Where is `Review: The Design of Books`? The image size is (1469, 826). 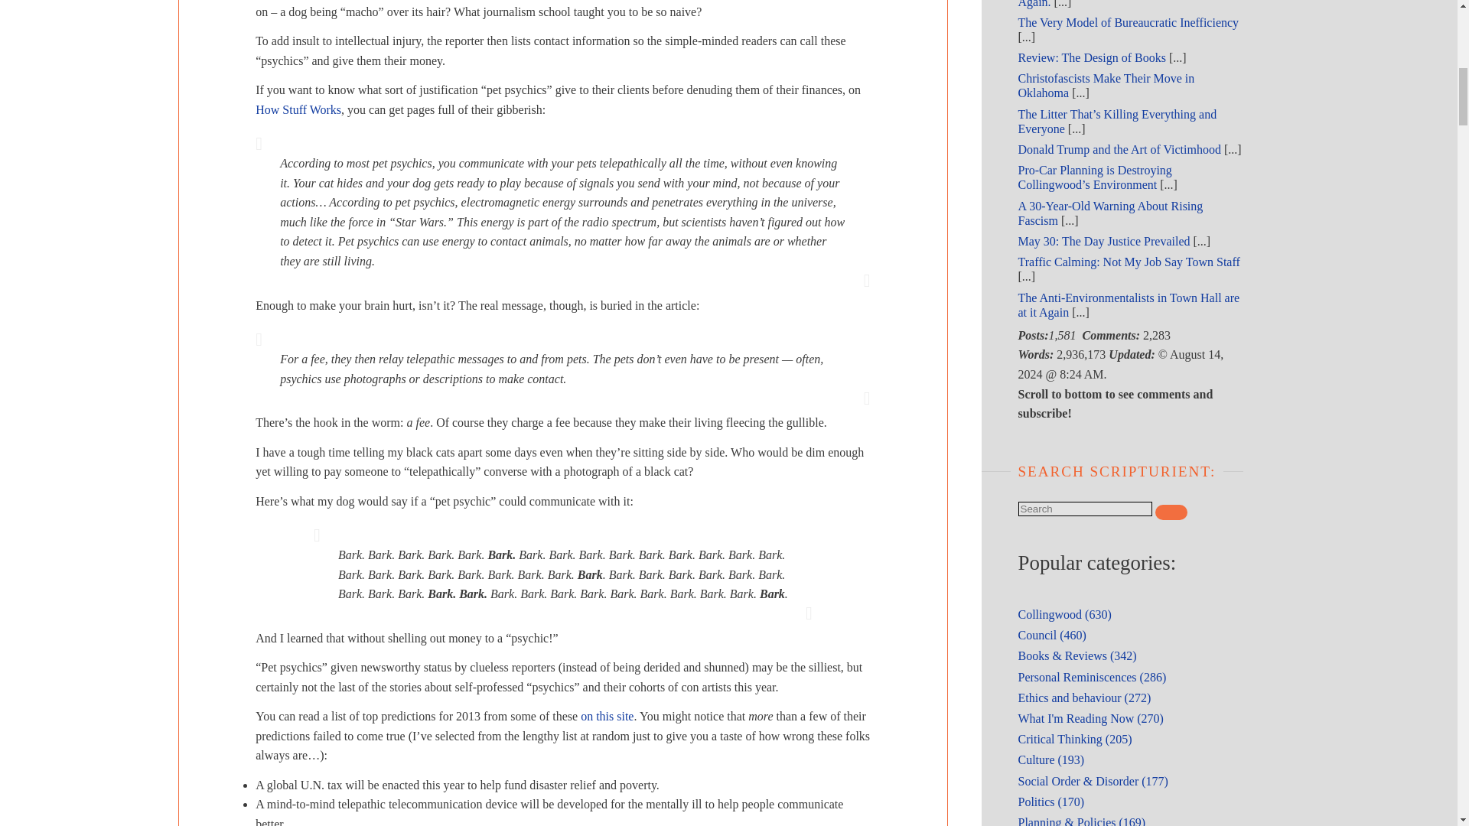
Review: The Design of Books is located at coordinates (1091, 57).